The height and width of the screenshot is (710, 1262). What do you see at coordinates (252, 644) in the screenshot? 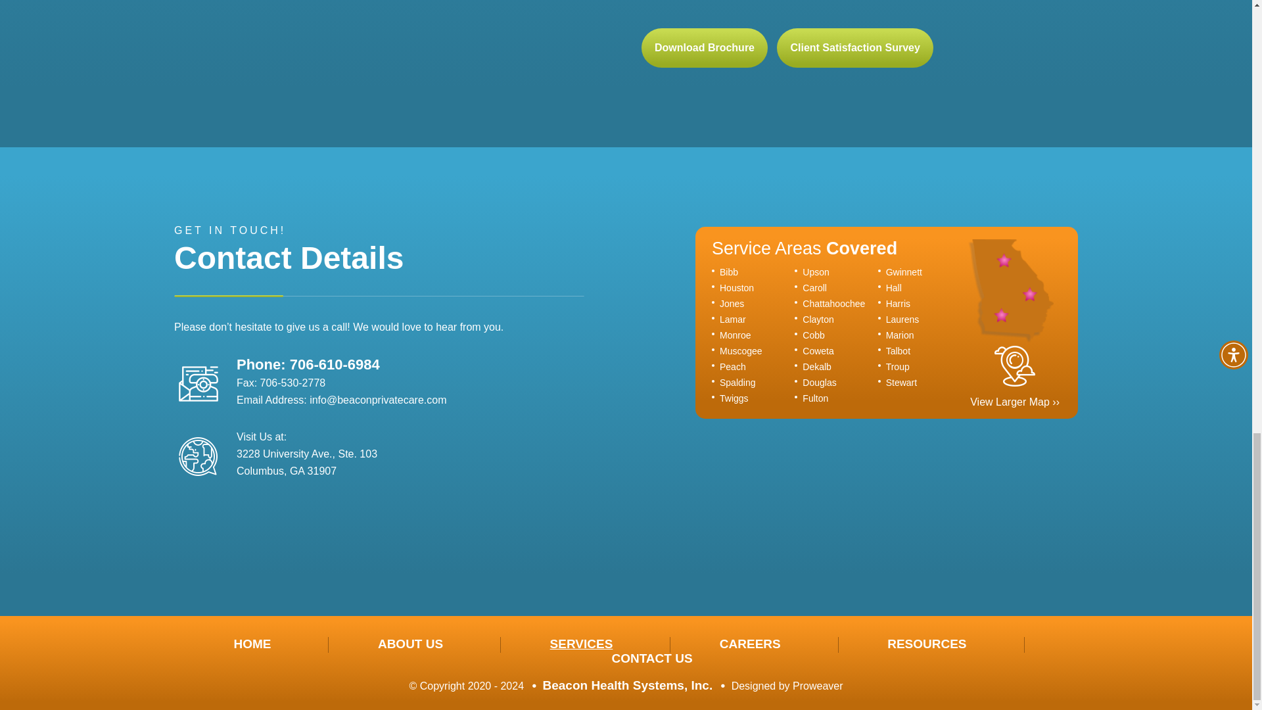
I see `HOME` at bounding box center [252, 644].